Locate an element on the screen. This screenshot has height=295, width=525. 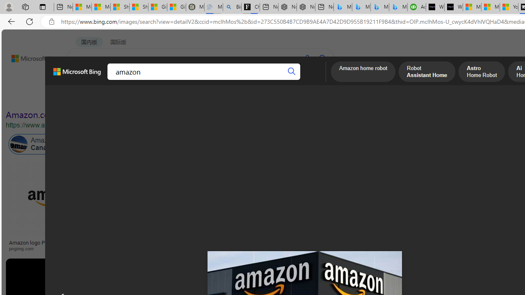
Kindle Paperwhite Case is located at coordinates (486, 215).